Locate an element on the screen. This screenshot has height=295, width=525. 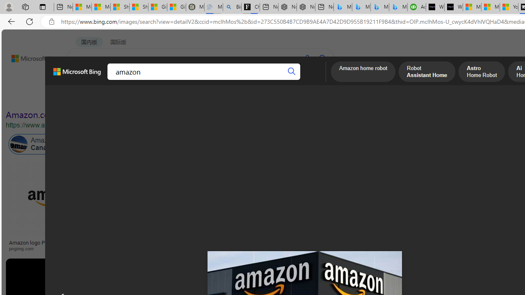
Kindle Paperwhite Case is located at coordinates (486, 215).